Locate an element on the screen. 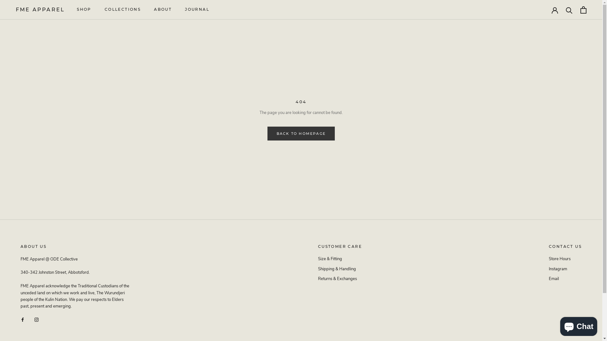 This screenshot has width=607, height=341. Shopify online store chat is located at coordinates (579, 325).